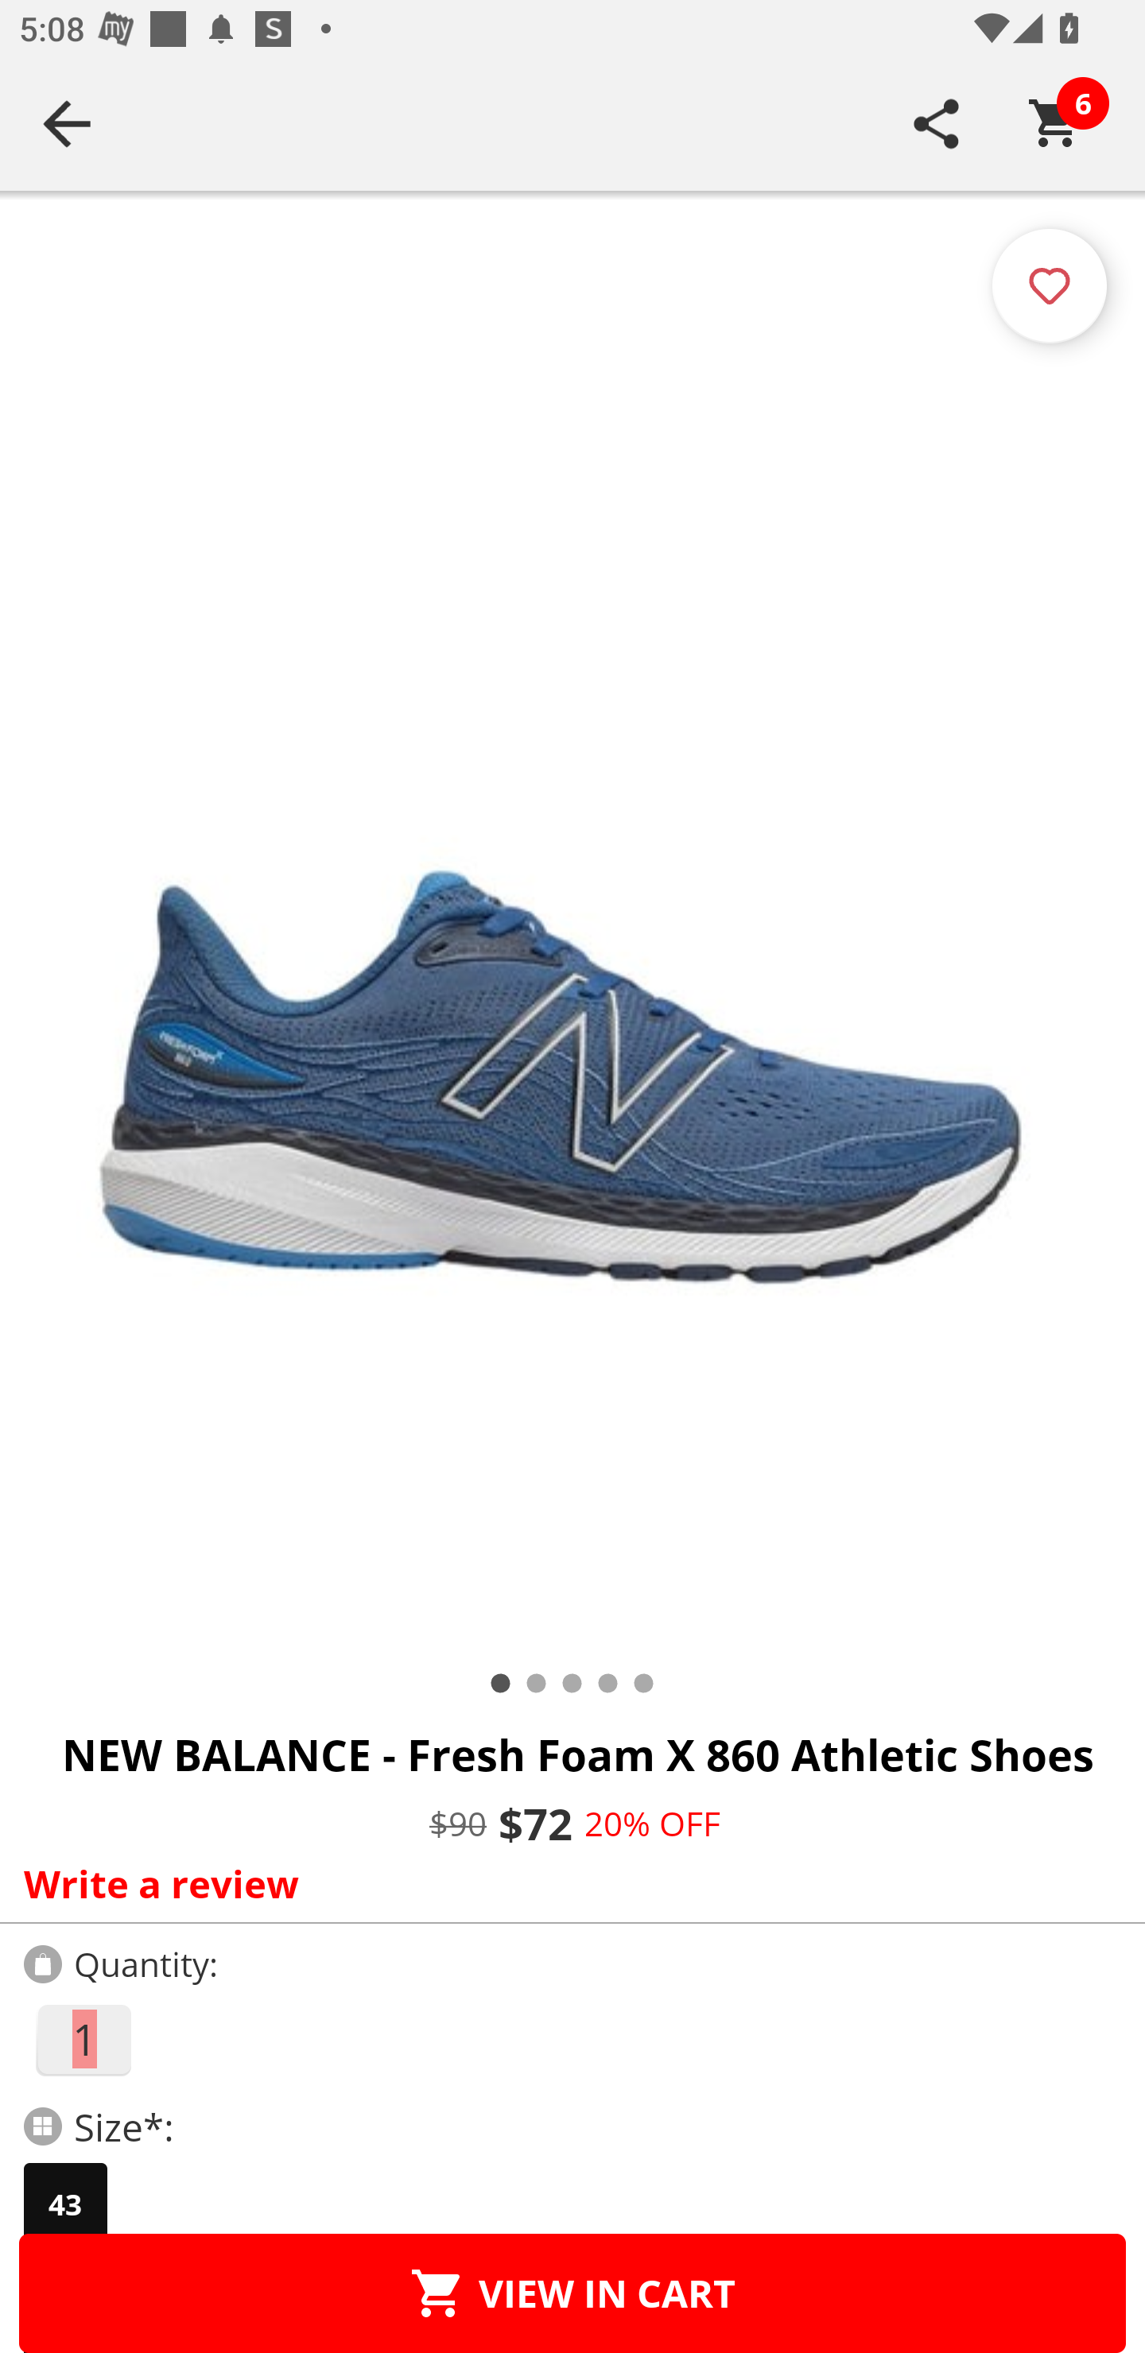  Describe the element at coordinates (572, 2293) in the screenshot. I see `VIEW IN CART` at that location.